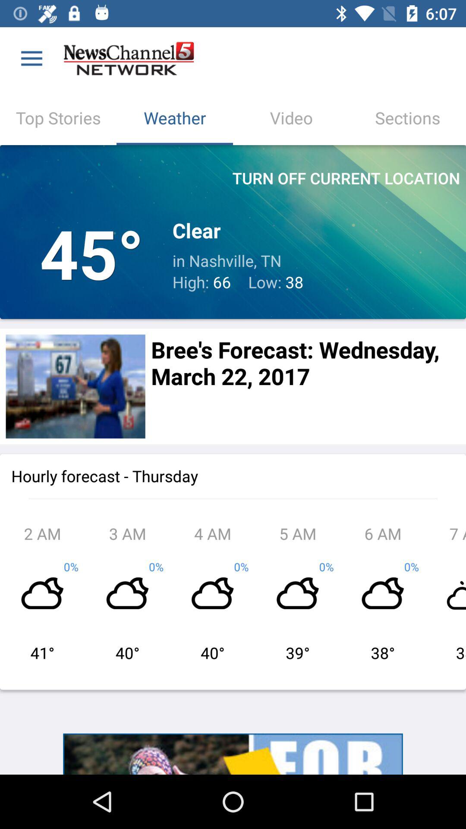  What do you see at coordinates (75, 386) in the screenshot?
I see `share the article` at bounding box center [75, 386].